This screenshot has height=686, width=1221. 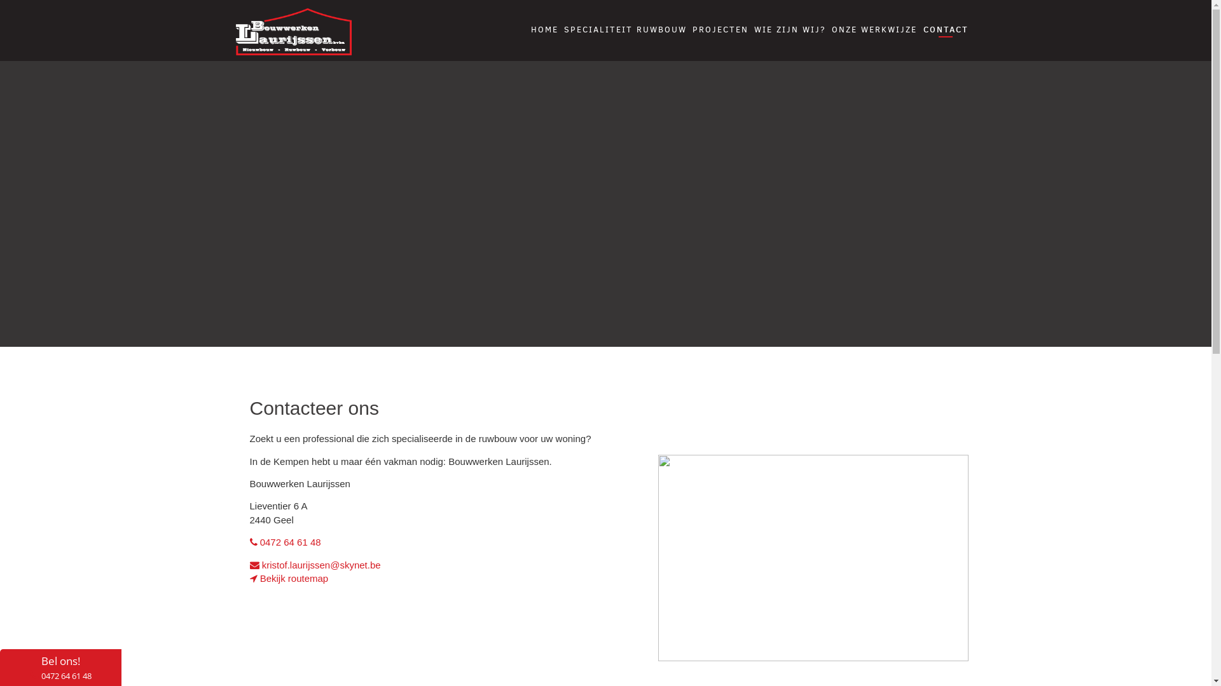 I want to click on CONTACT, so click(x=946, y=29).